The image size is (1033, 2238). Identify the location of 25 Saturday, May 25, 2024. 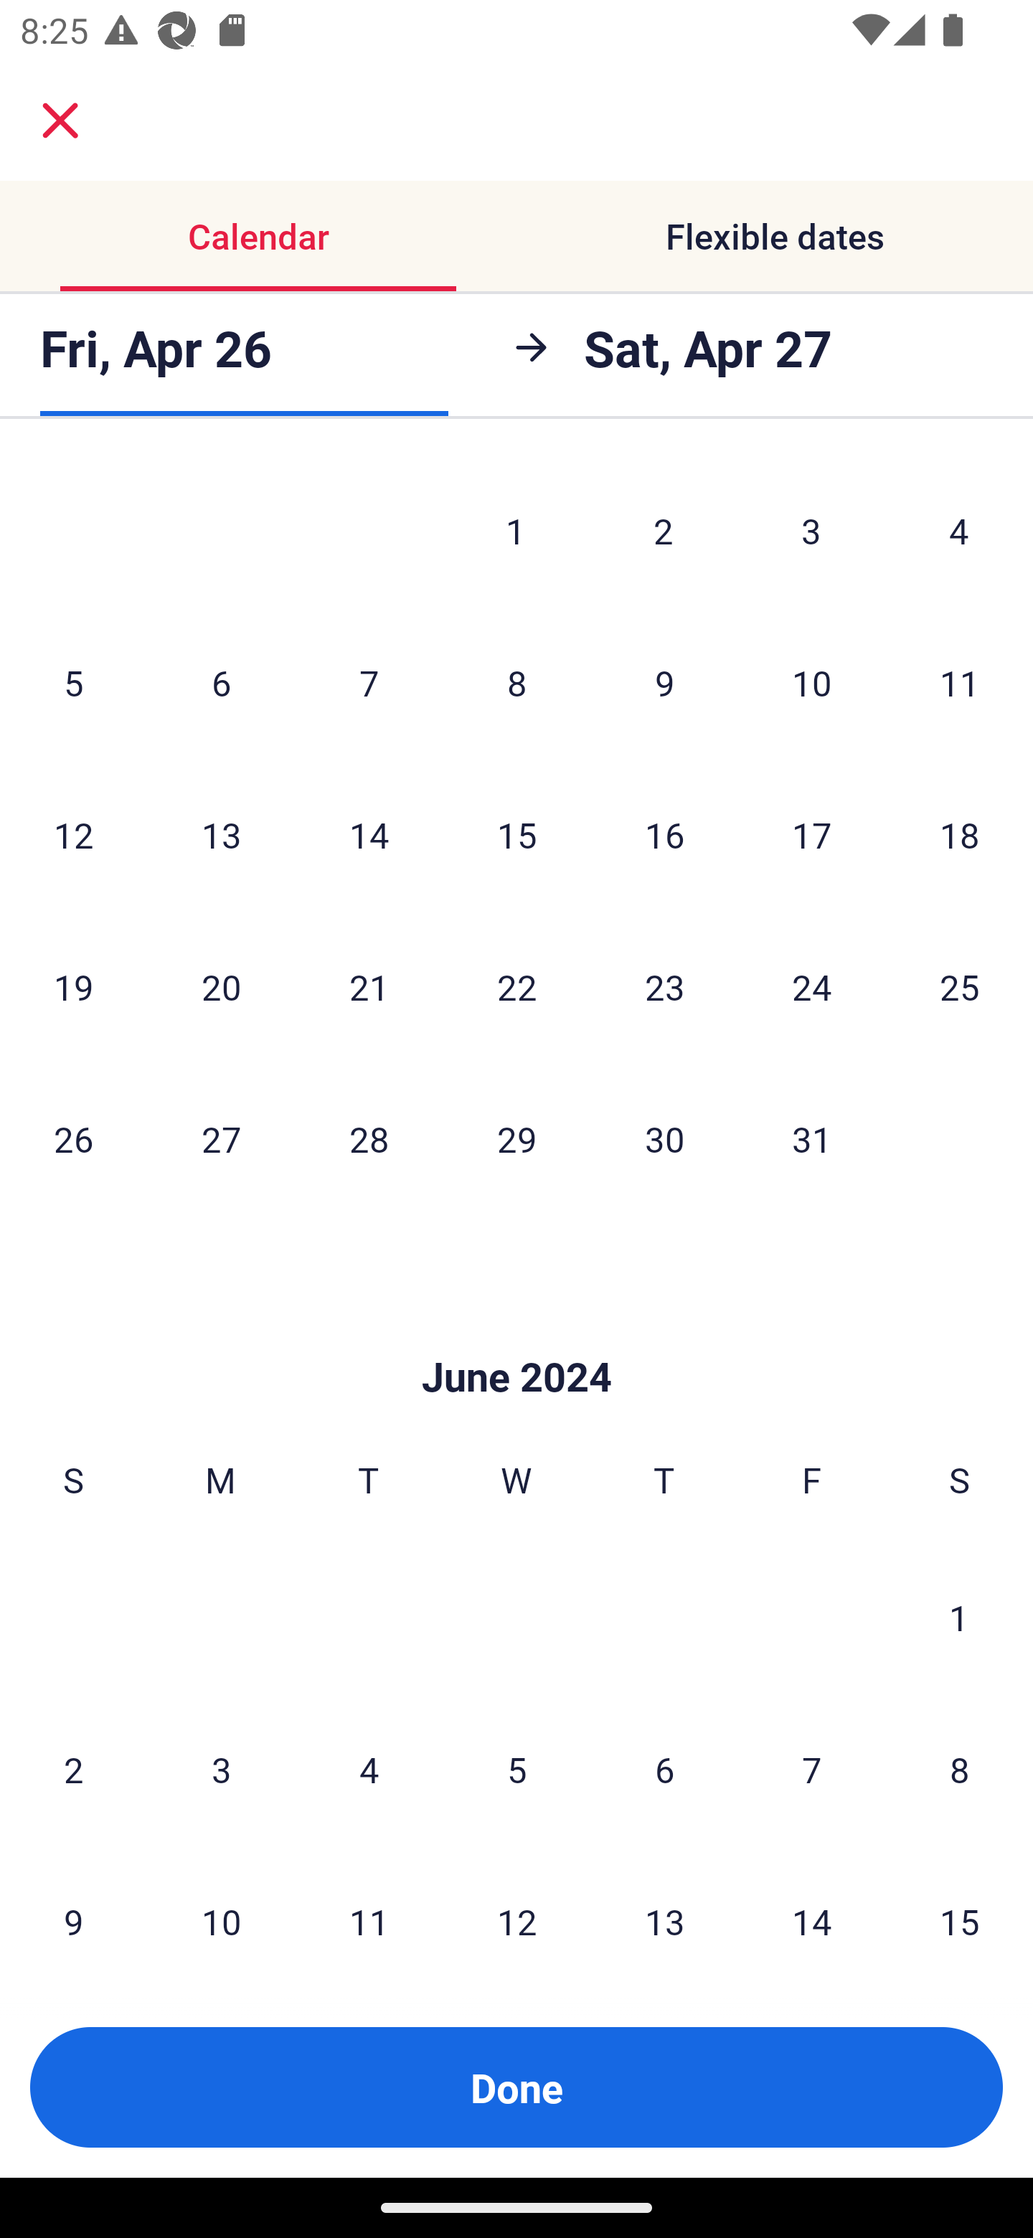
(960, 986).